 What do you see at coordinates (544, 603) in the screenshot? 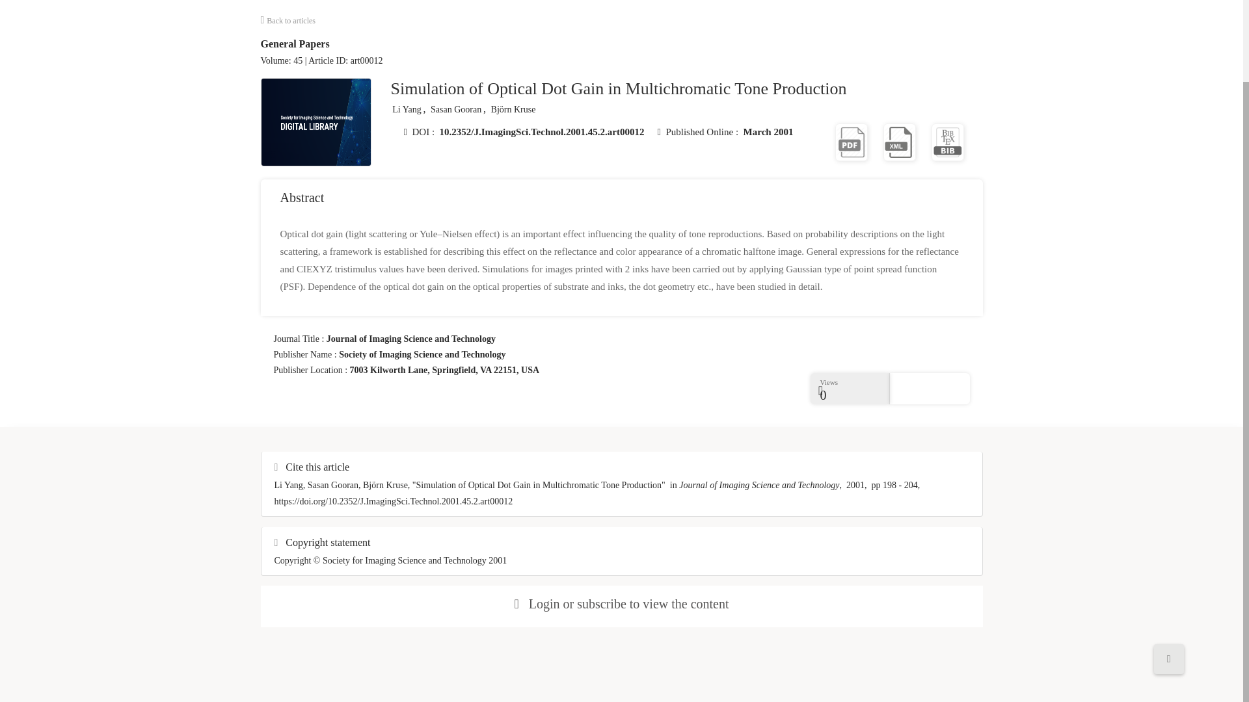
I see `Login` at bounding box center [544, 603].